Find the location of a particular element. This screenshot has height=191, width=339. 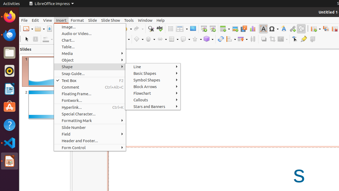

Symbol Shapes is located at coordinates (153, 80).